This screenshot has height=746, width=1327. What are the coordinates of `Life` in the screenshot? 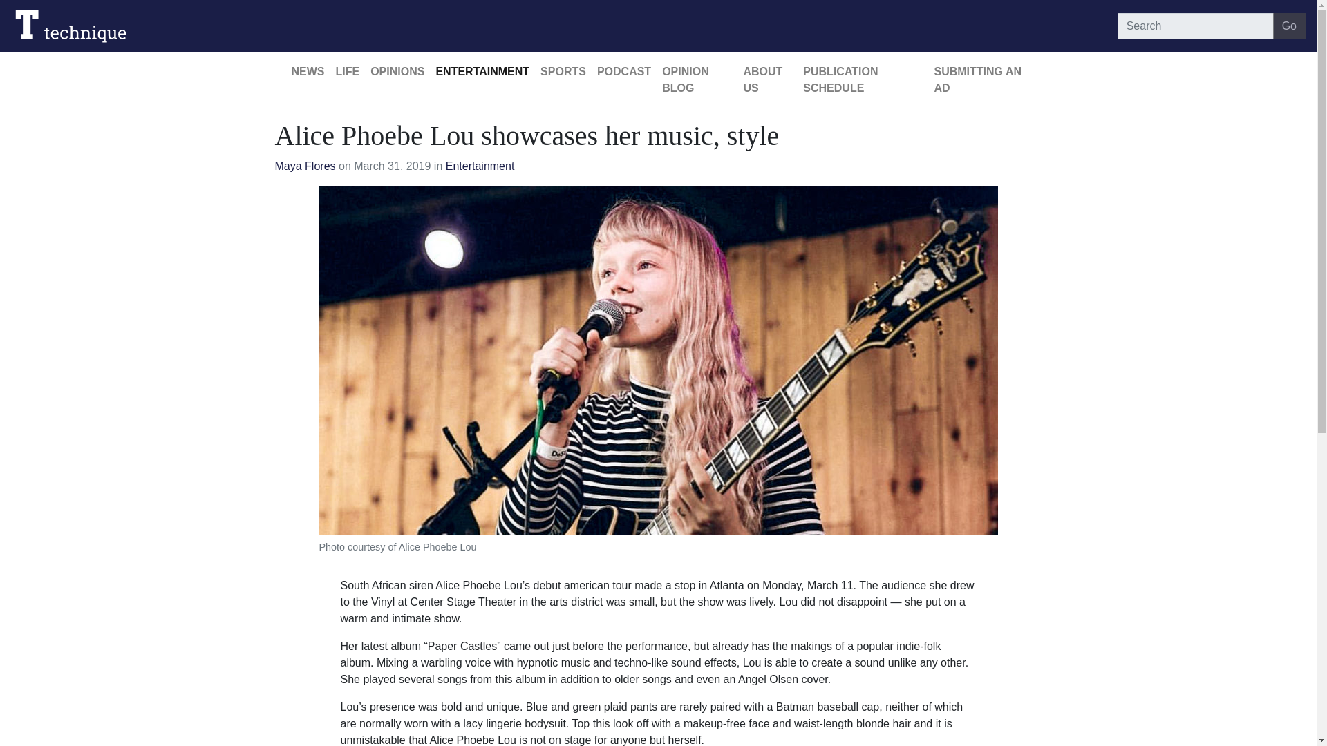 It's located at (348, 72).